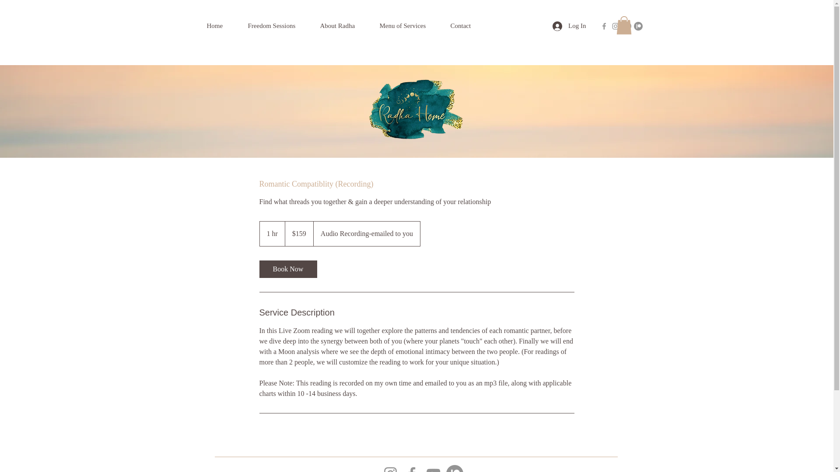  I want to click on Contact, so click(469, 26).